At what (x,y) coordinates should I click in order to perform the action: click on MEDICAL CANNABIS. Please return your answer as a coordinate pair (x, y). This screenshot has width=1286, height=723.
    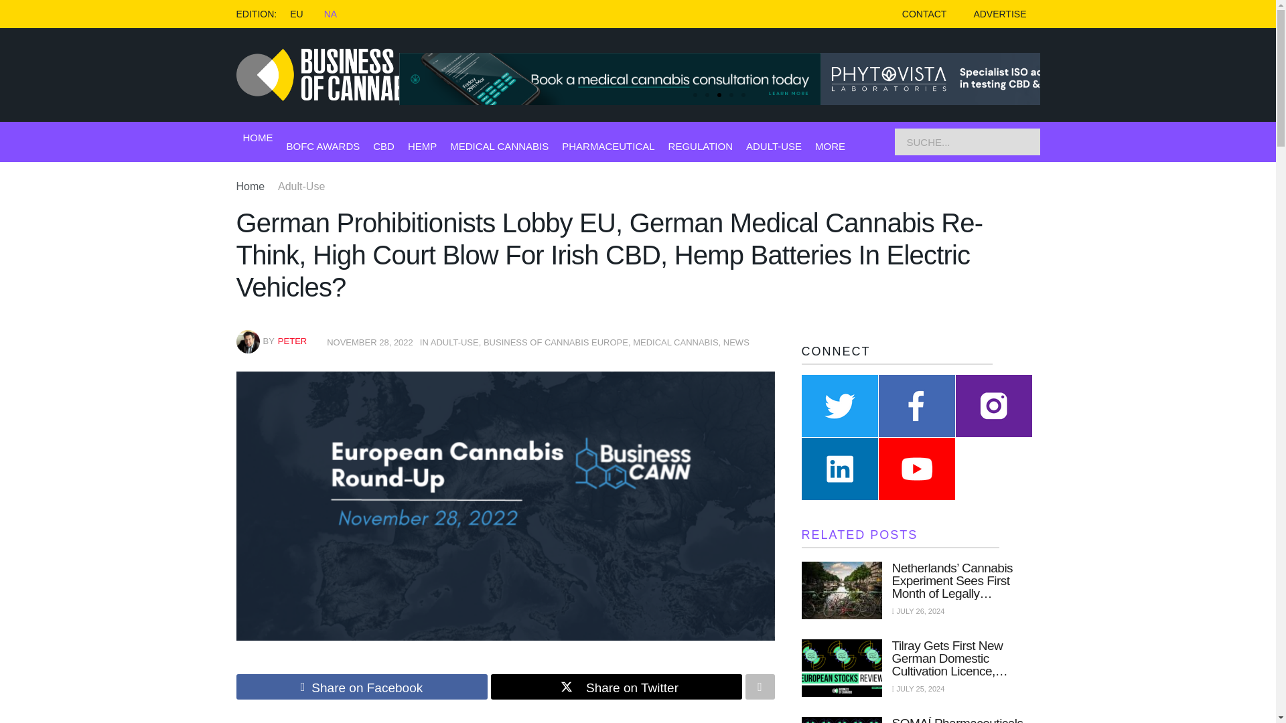
    Looking at the image, I should click on (500, 146).